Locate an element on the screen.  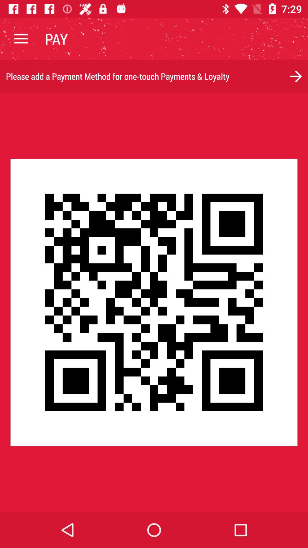
turn on icon to the left of pay is located at coordinates (21, 39).